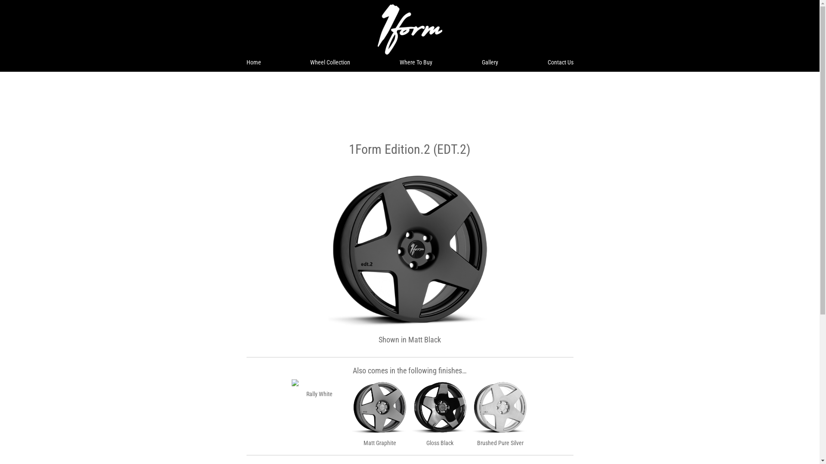 This screenshot has width=826, height=464. Describe the element at coordinates (560, 62) in the screenshot. I see `Contact Us` at that location.